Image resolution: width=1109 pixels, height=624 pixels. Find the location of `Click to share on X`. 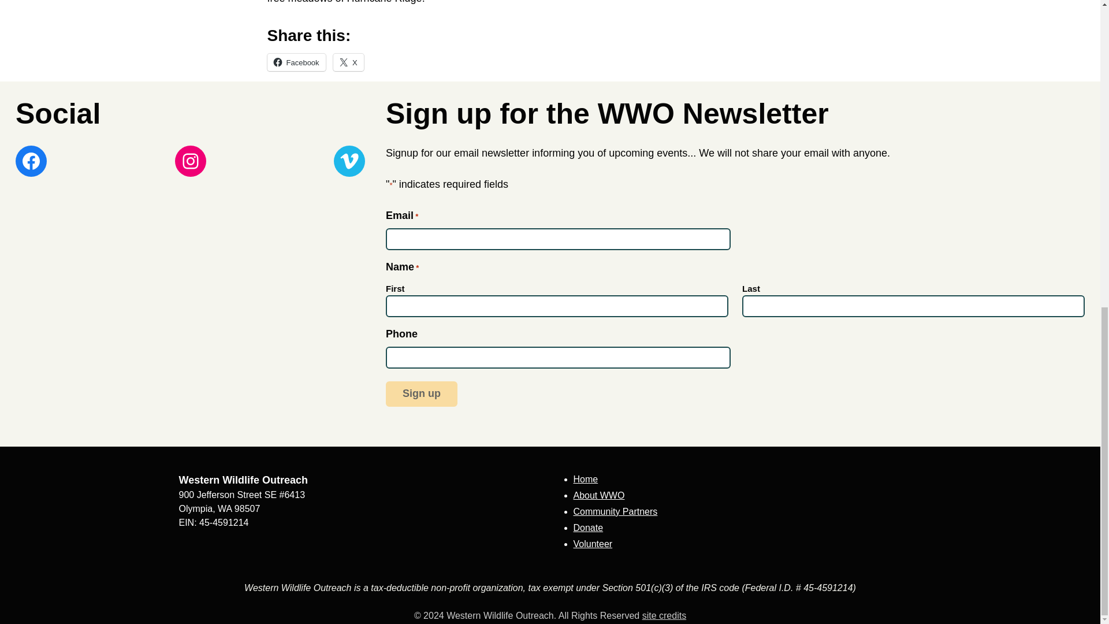

Click to share on X is located at coordinates (348, 62).